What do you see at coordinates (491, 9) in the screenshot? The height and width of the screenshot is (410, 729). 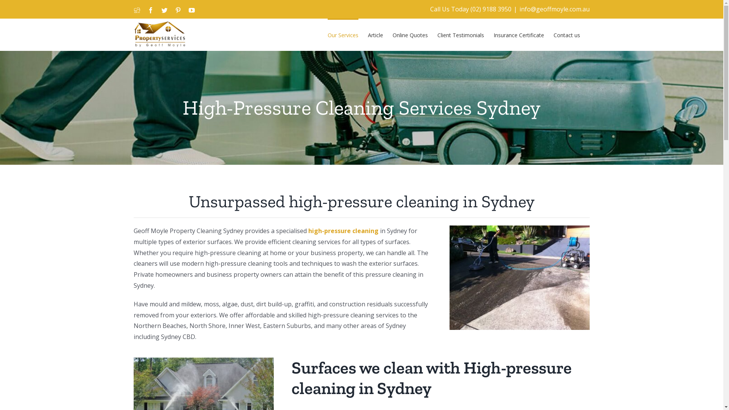 I see `(02) 9188 3950` at bounding box center [491, 9].